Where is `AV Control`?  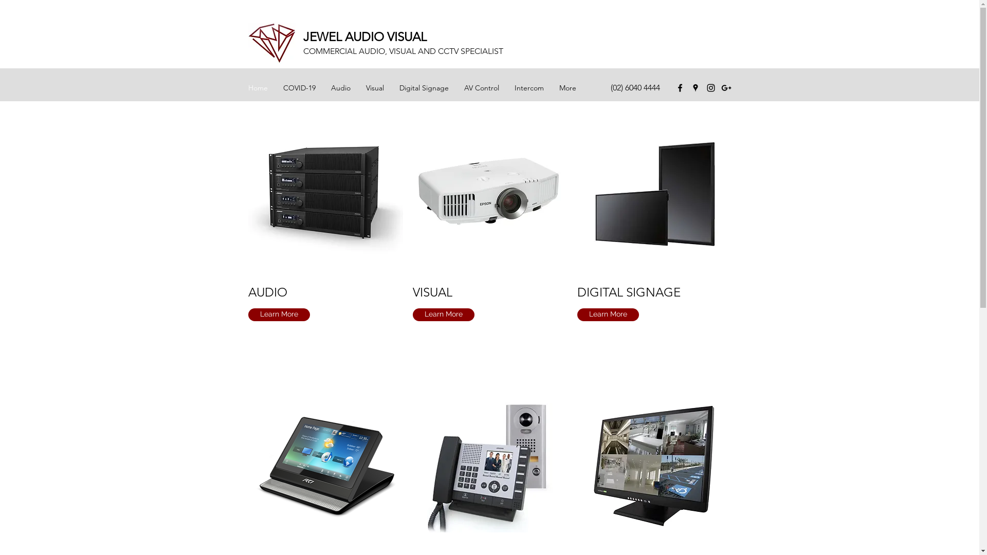
AV Control is located at coordinates (482, 87).